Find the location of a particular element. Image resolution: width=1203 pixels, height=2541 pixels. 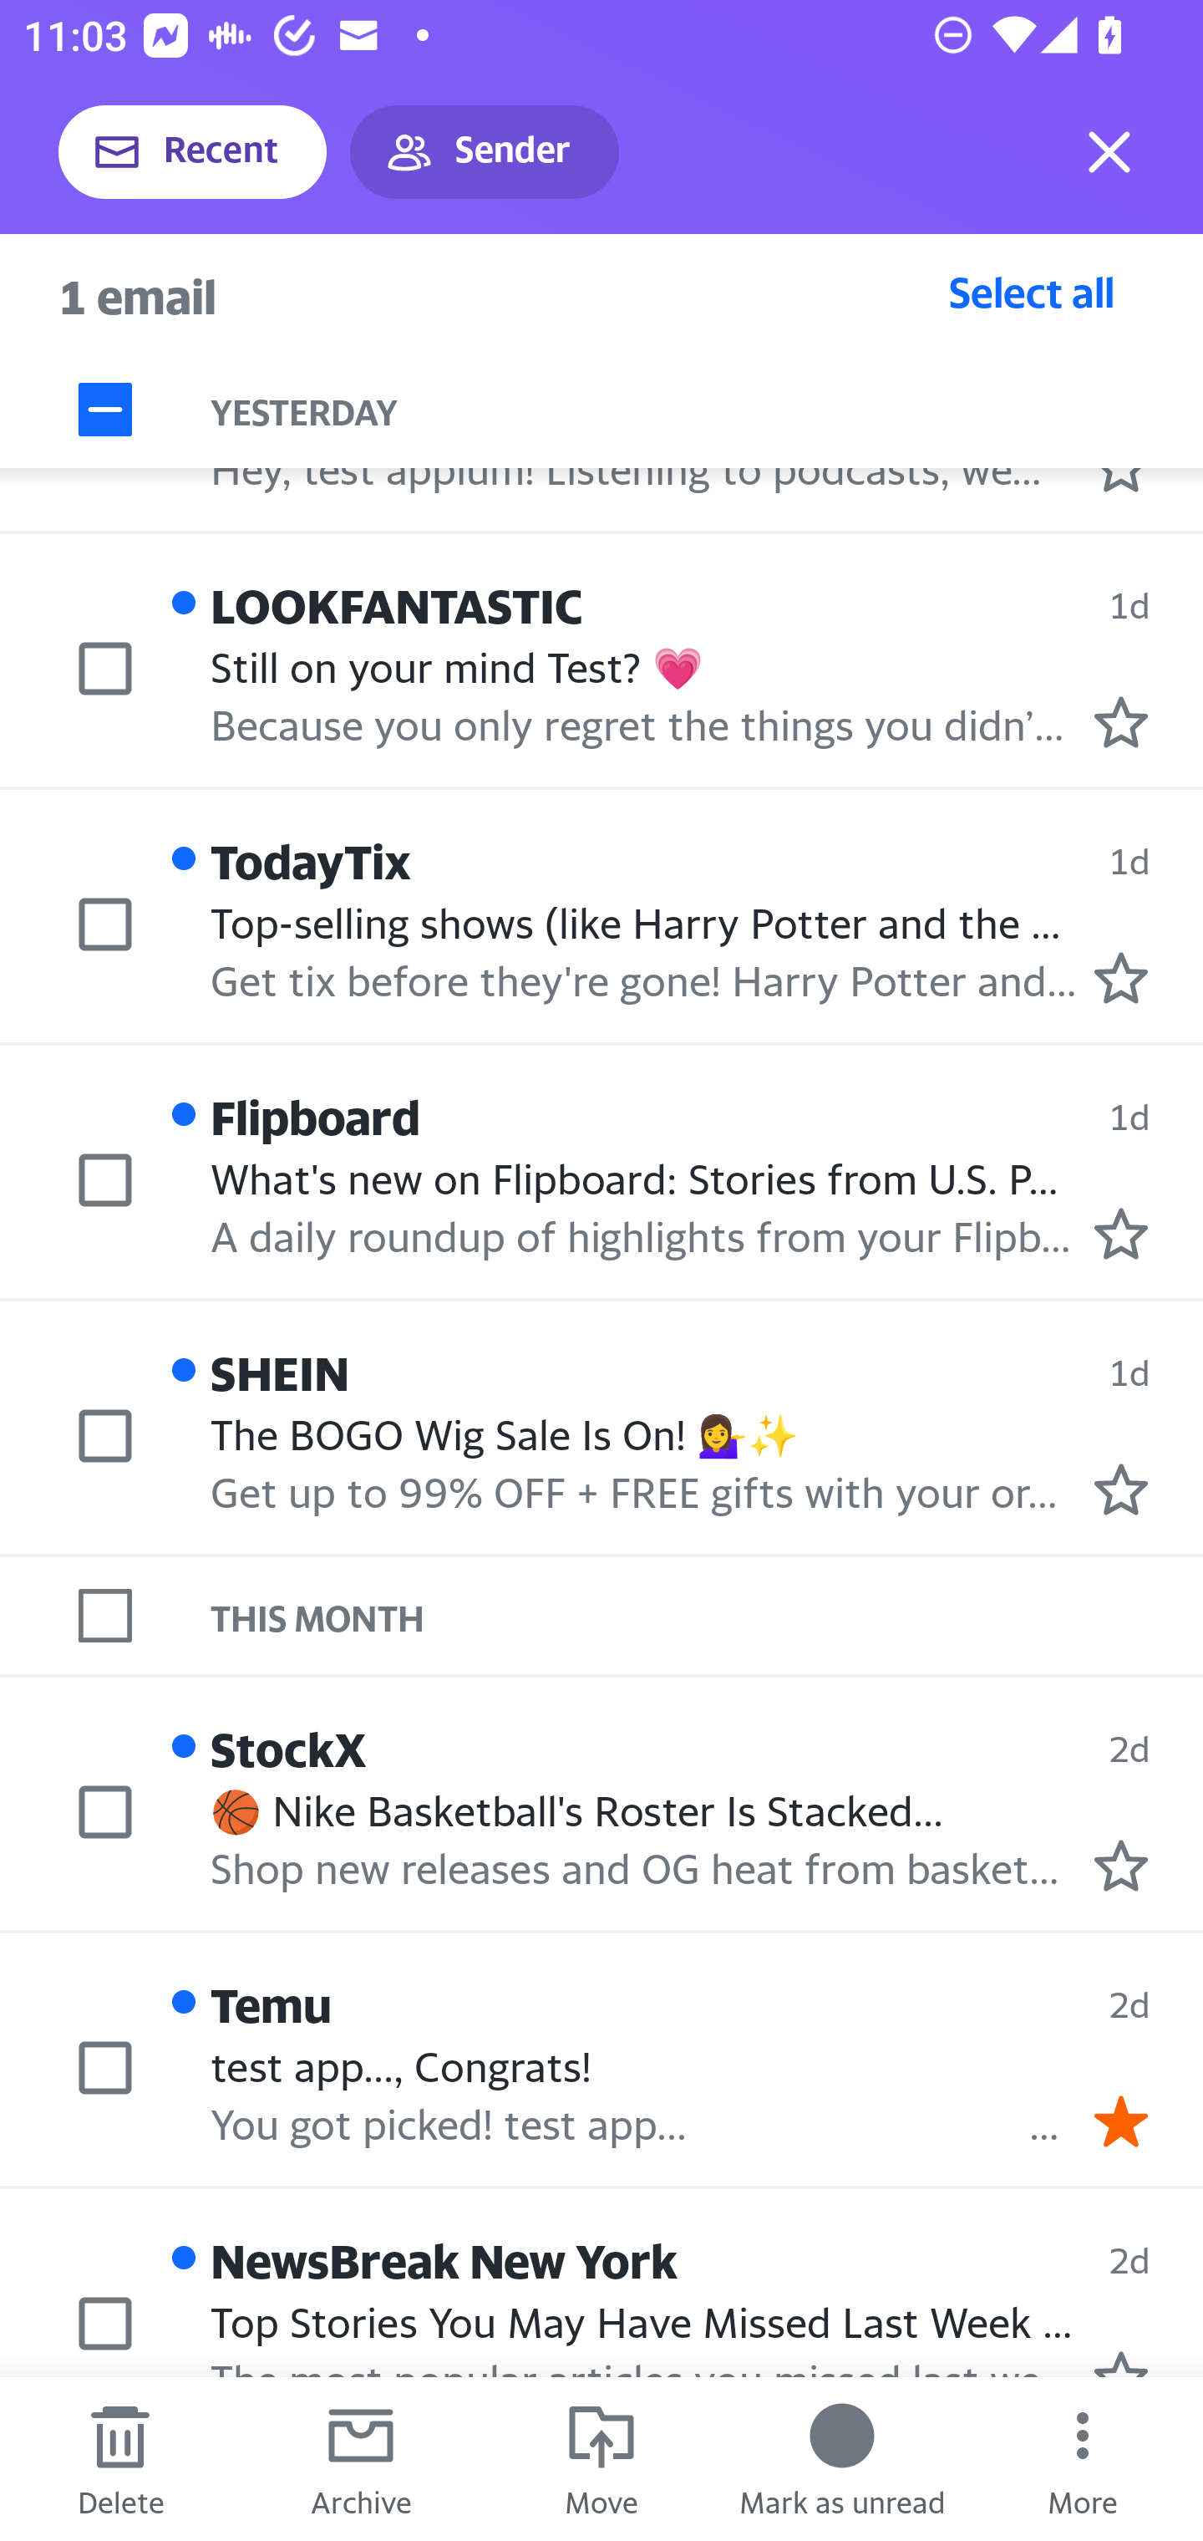

Select all is located at coordinates (1032, 292).